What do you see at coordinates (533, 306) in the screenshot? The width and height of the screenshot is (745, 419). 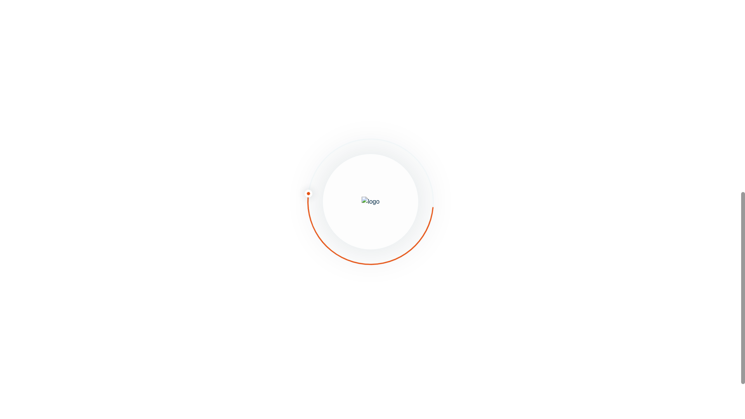 I see `Linkedin` at bounding box center [533, 306].